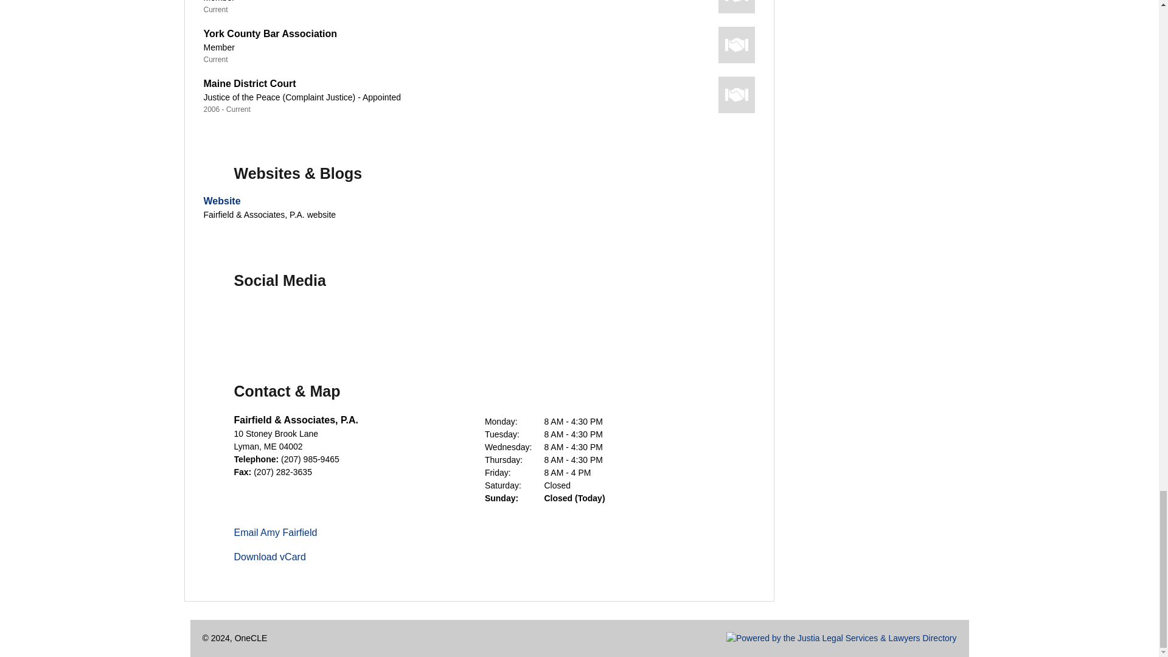 The height and width of the screenshot is (657, 1168). I want to click on Website, so click(221, 201).